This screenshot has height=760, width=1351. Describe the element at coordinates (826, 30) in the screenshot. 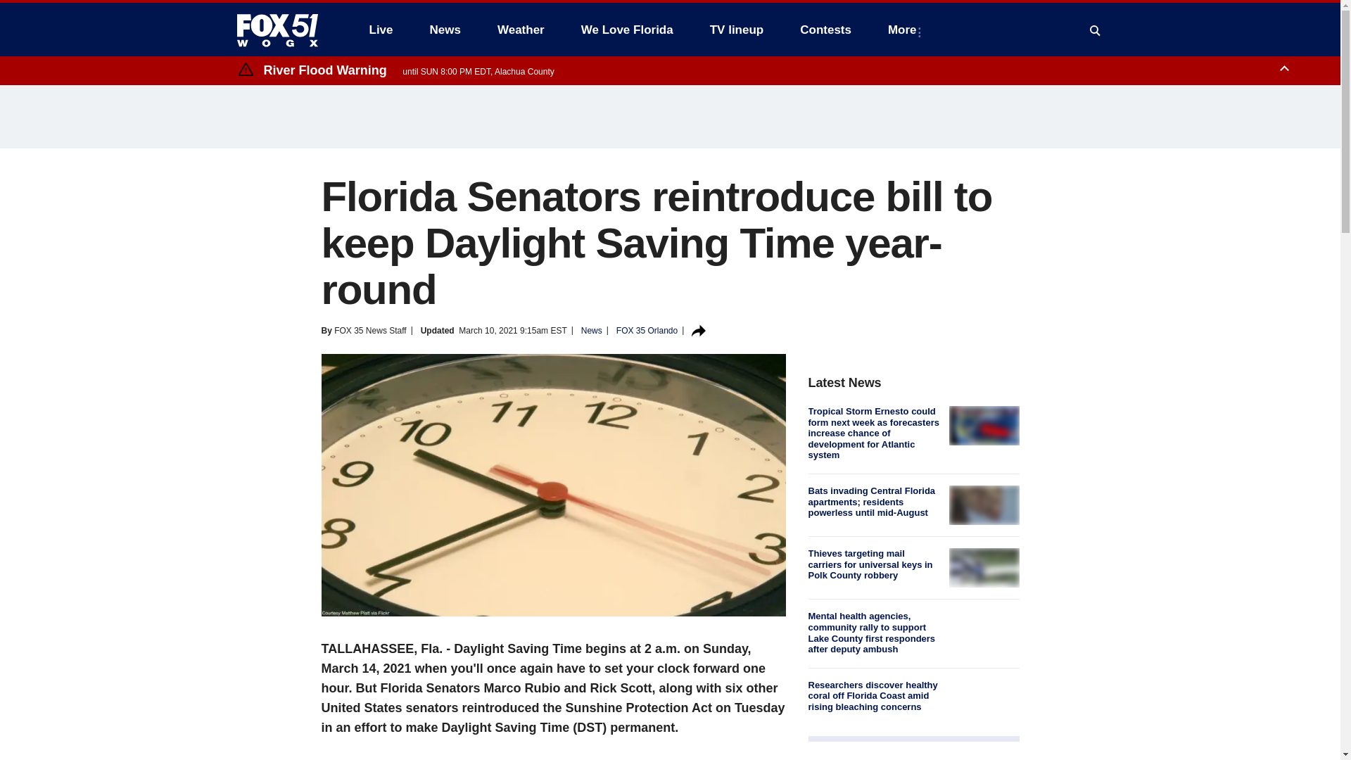

I see `Contests` at that location.